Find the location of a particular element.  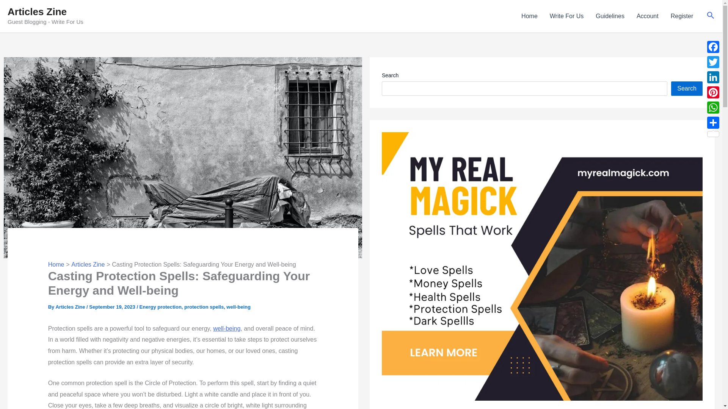

Account is located at coordinates (647, 16).